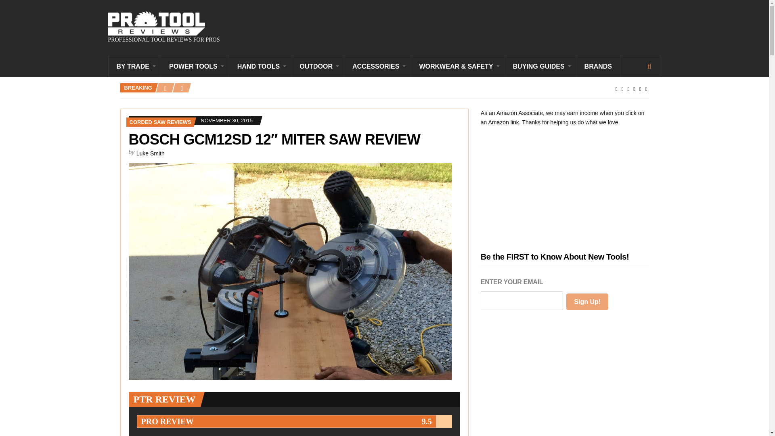  What do you see at coordinates (260, 66) in the screenshot?
I see `HAND TOOLS` at bounding box center [260, 66].